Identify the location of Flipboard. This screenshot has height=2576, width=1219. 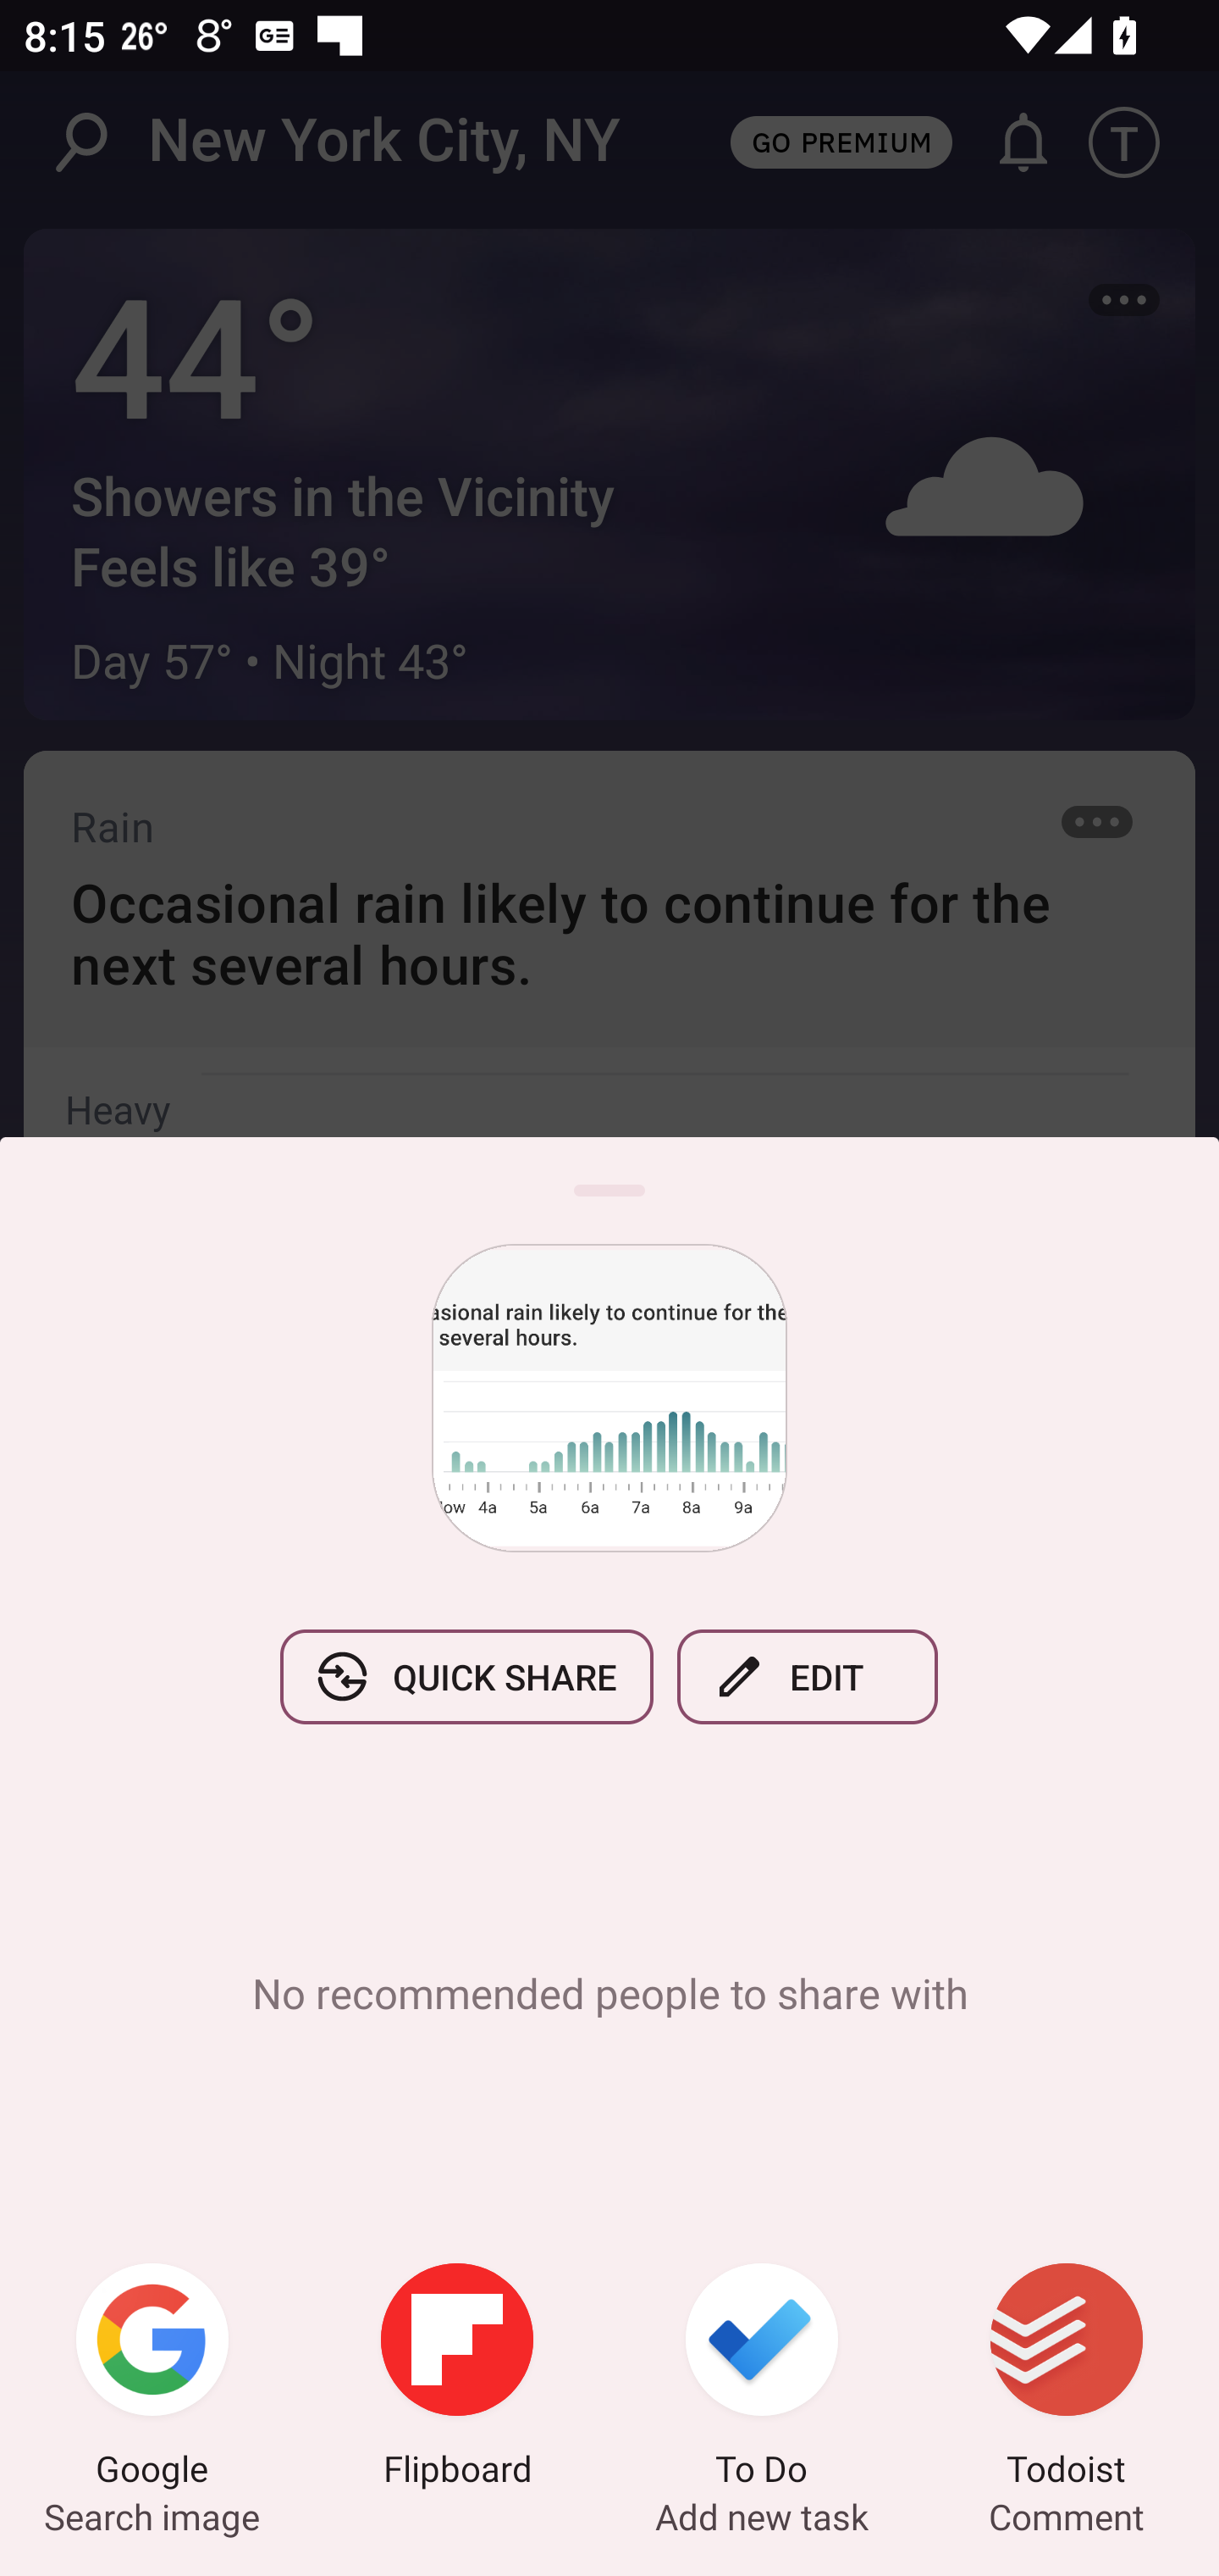
(457, 2379).